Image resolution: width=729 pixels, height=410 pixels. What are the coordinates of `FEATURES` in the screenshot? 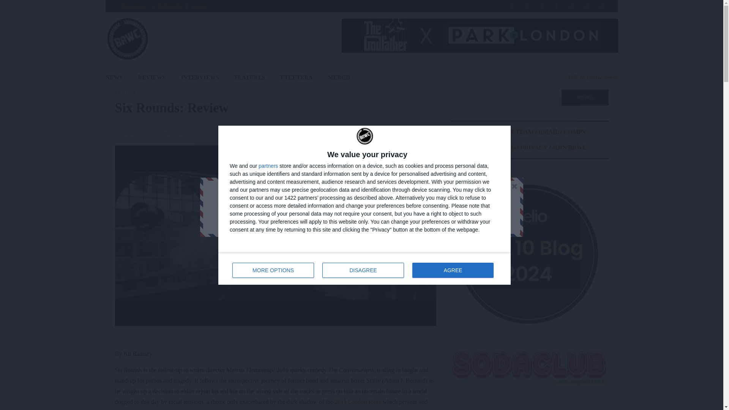 It's located at (322, 205).